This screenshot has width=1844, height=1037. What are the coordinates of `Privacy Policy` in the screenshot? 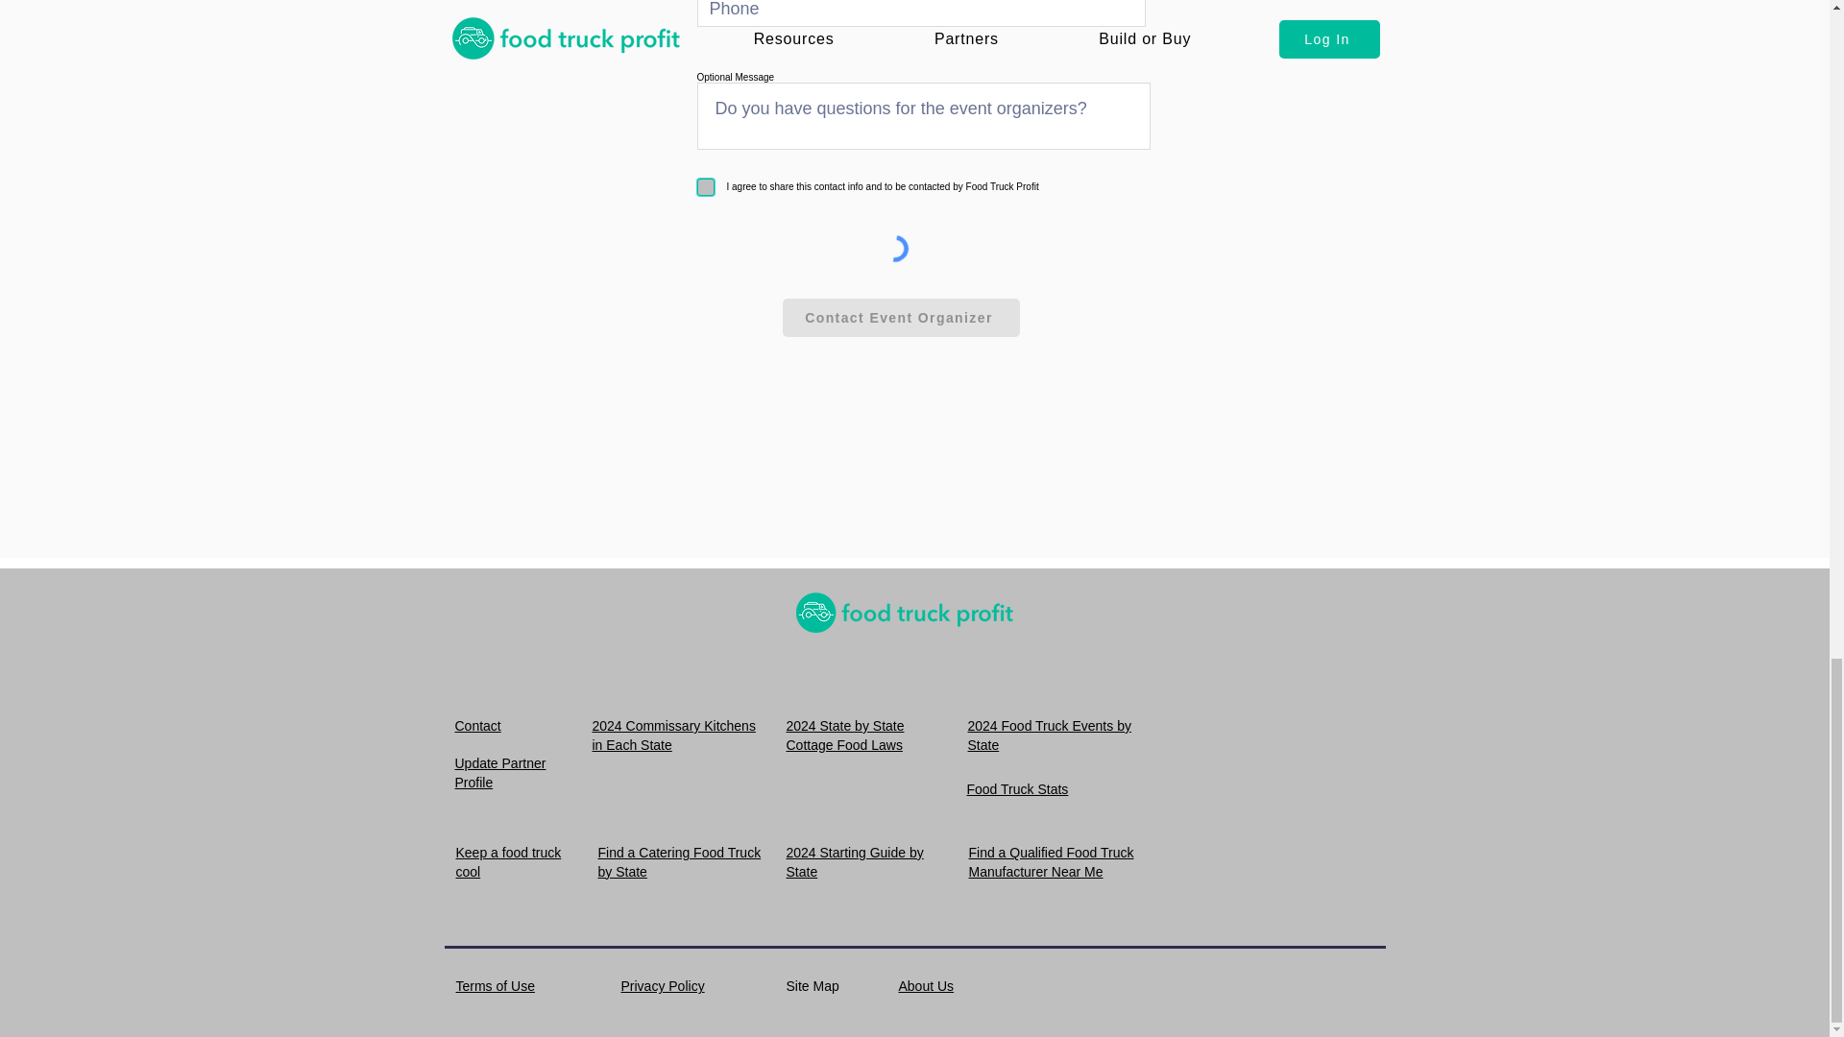 It's located at (662, 985).